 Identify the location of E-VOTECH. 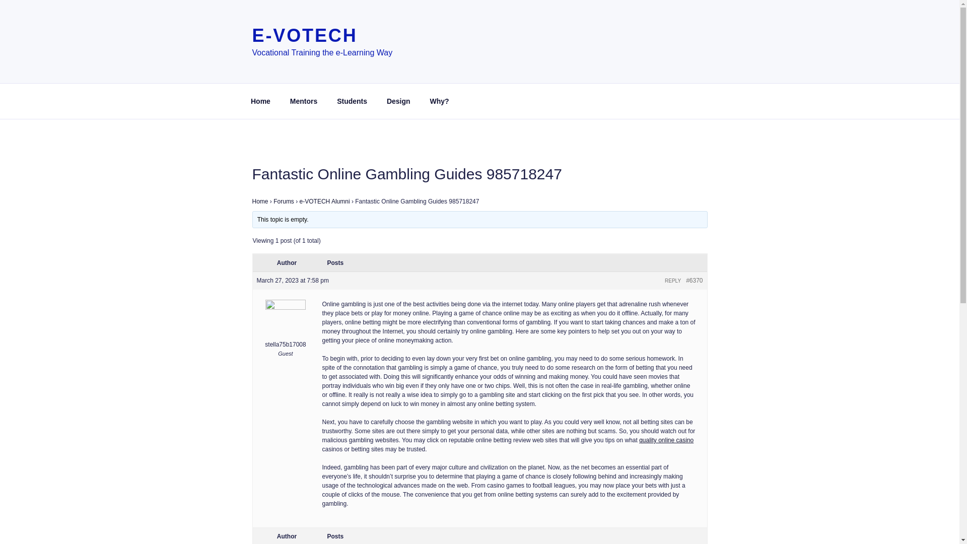
(304, 35).